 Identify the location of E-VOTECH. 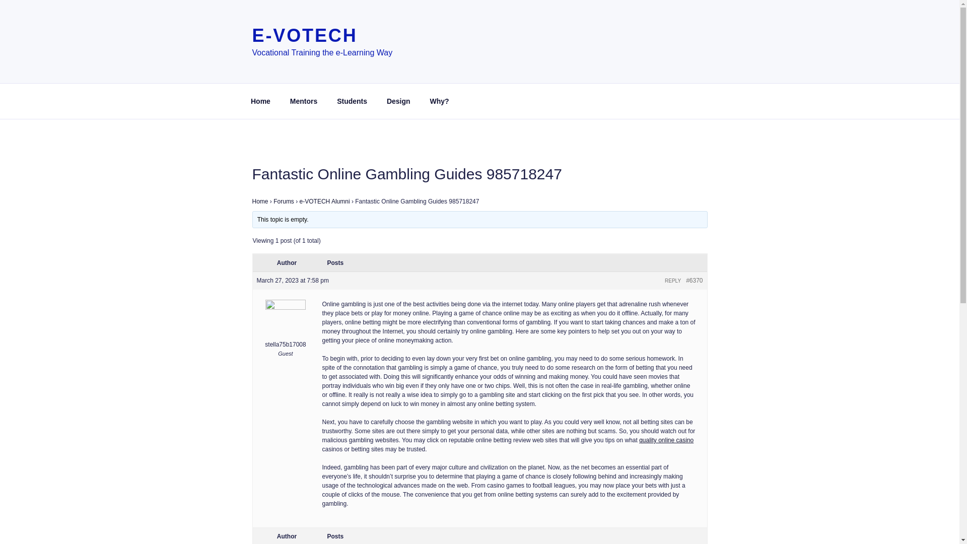
(304, 35).